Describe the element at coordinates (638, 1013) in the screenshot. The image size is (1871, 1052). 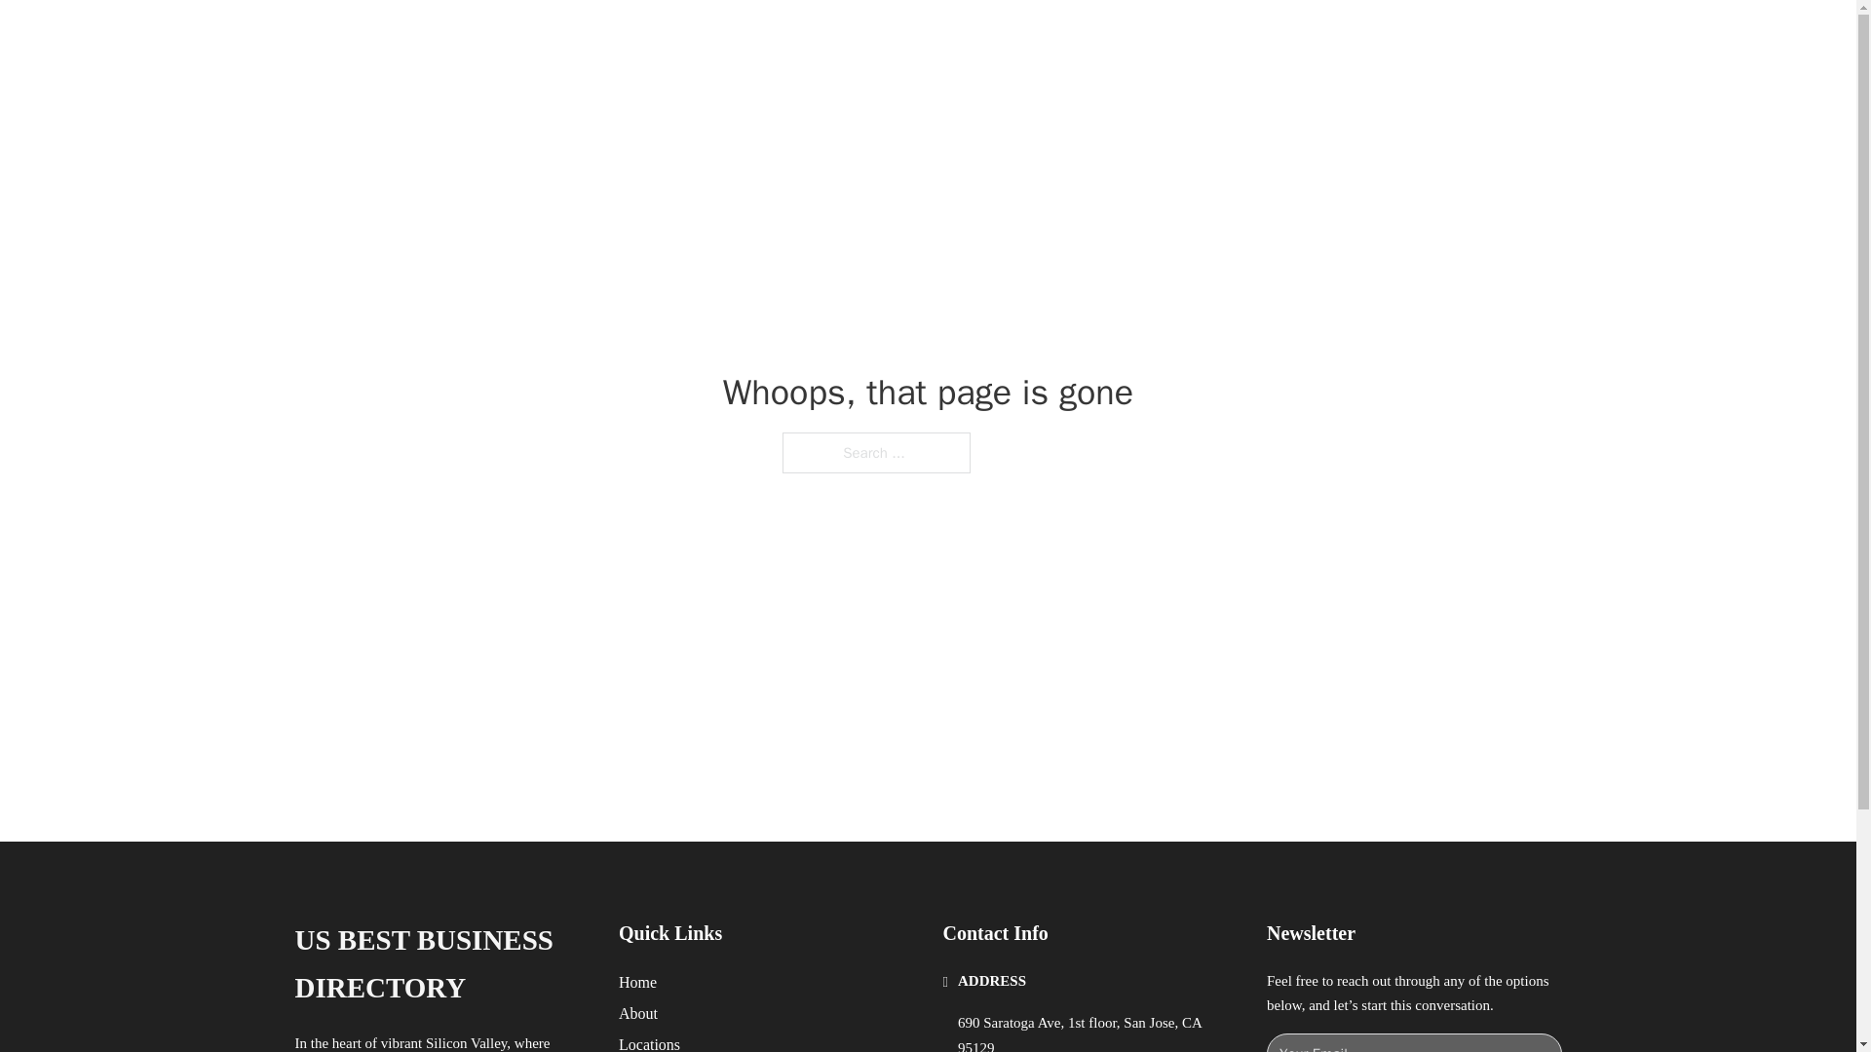
I see `About` at that location.